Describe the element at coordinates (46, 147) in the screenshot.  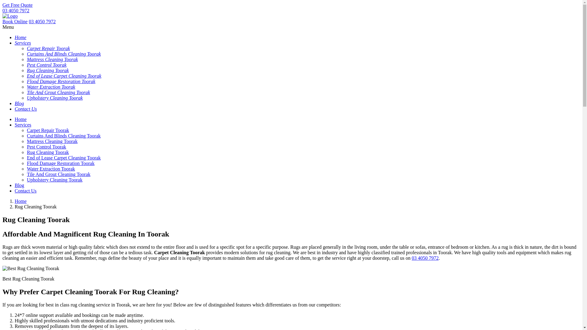
I see `Pest Control Toorak` at that location.